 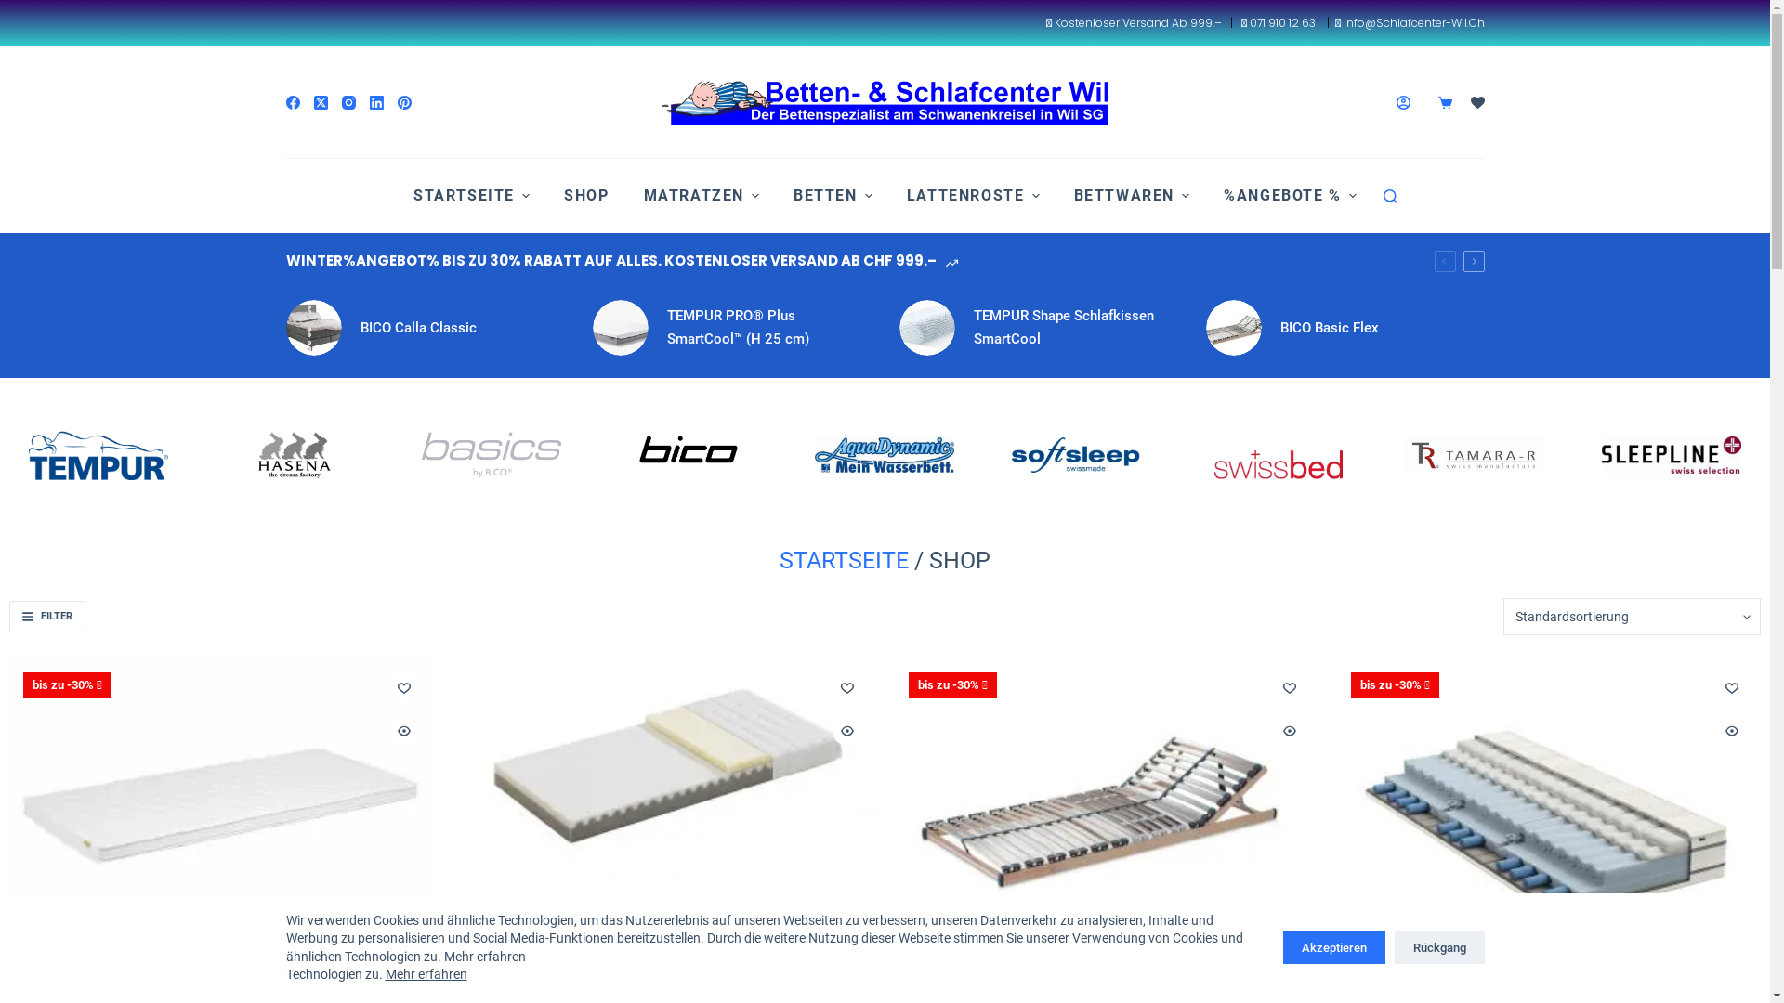 What do you see at coordinates (1039, 328) in the screenshot?
I see `TEMPUR Shape Schlafkissen SmartCool` at bounding box center [1039, 328].